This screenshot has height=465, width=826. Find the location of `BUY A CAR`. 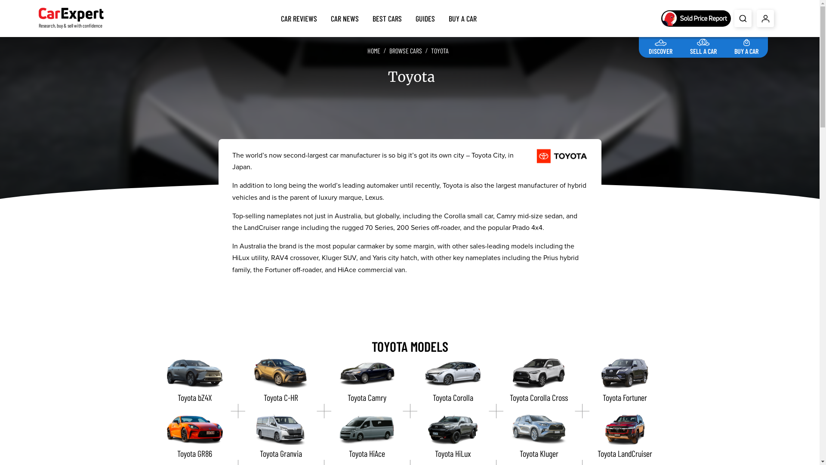

BUY A CAR is located at coordinates (463, 17).